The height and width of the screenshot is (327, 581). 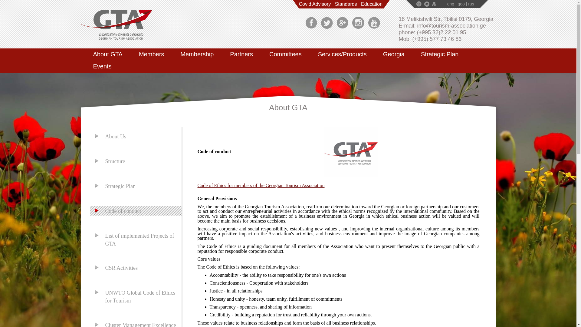 What do you see at coordinates (461, 4) in the screenshot?
I see `geo` at bounding box center [461, 4].